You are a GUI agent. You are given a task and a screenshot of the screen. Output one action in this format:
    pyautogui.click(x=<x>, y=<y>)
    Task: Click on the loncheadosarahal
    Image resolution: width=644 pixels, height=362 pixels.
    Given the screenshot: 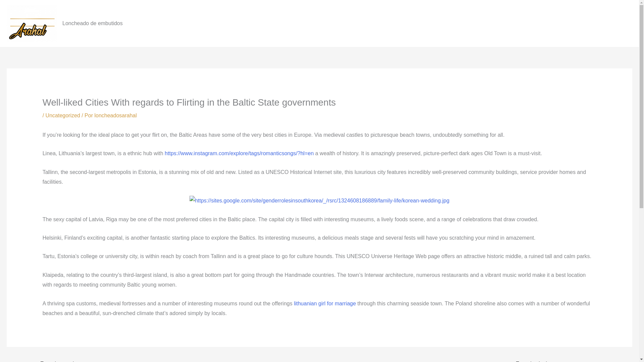 What is the action you would take?
    pyautogui.click(x=115, y=115)
    